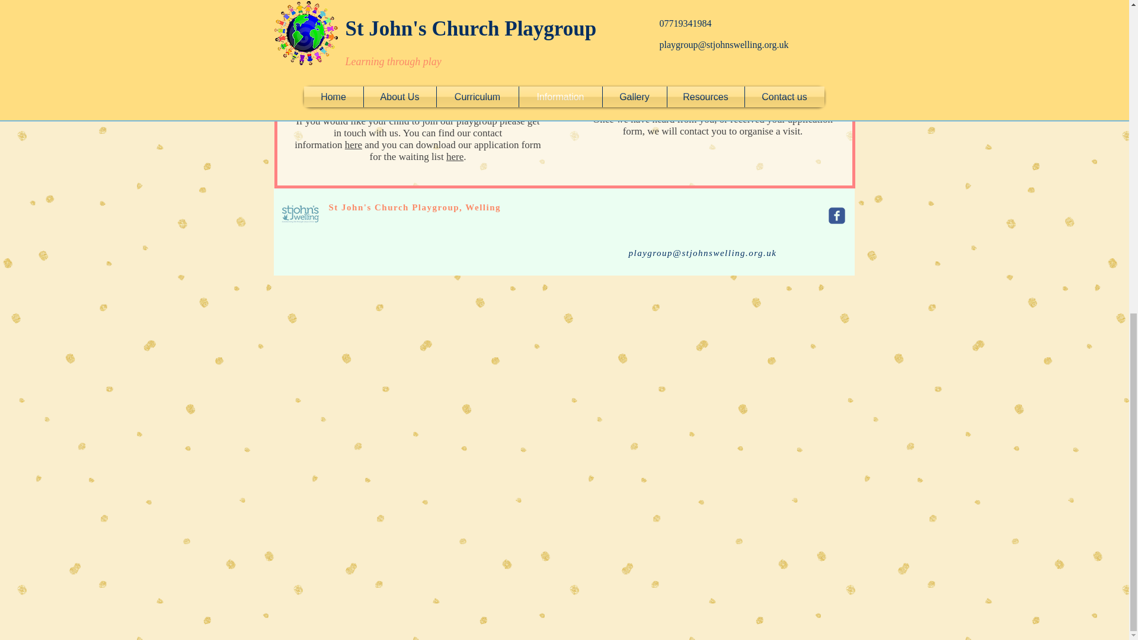  Describe the element at coordinates (454, 156) in the screenshot. I see `here` at that location.